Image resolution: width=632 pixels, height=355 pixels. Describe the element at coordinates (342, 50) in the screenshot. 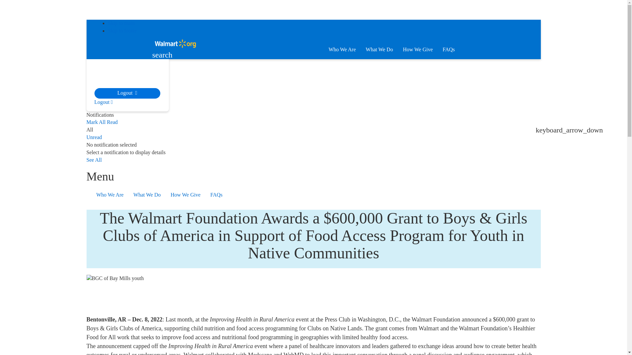

I see `Who We Are` at that location.